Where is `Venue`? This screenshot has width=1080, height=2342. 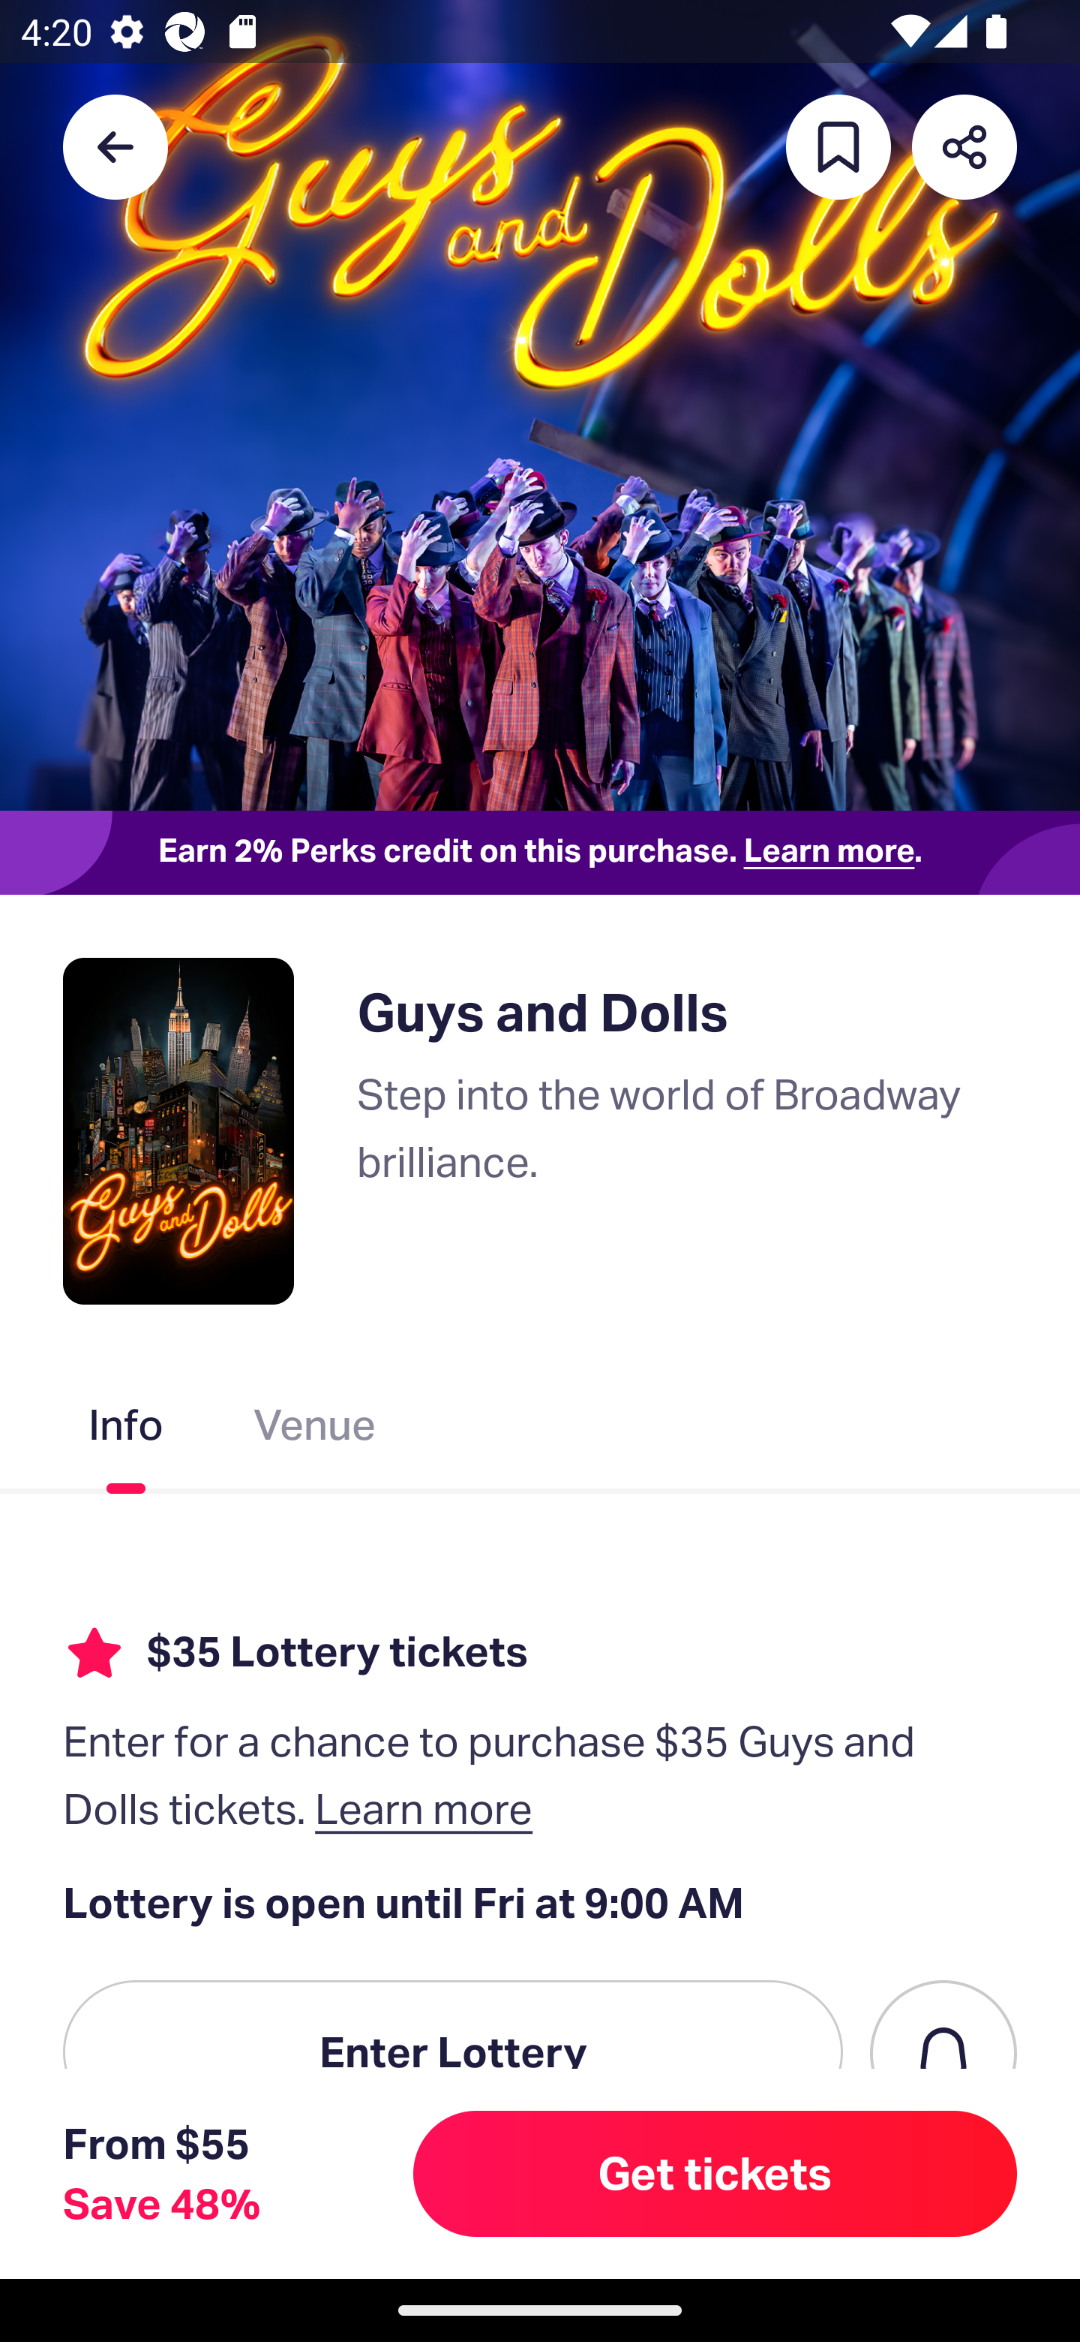 Venue is located at coordinates (314, 1431).